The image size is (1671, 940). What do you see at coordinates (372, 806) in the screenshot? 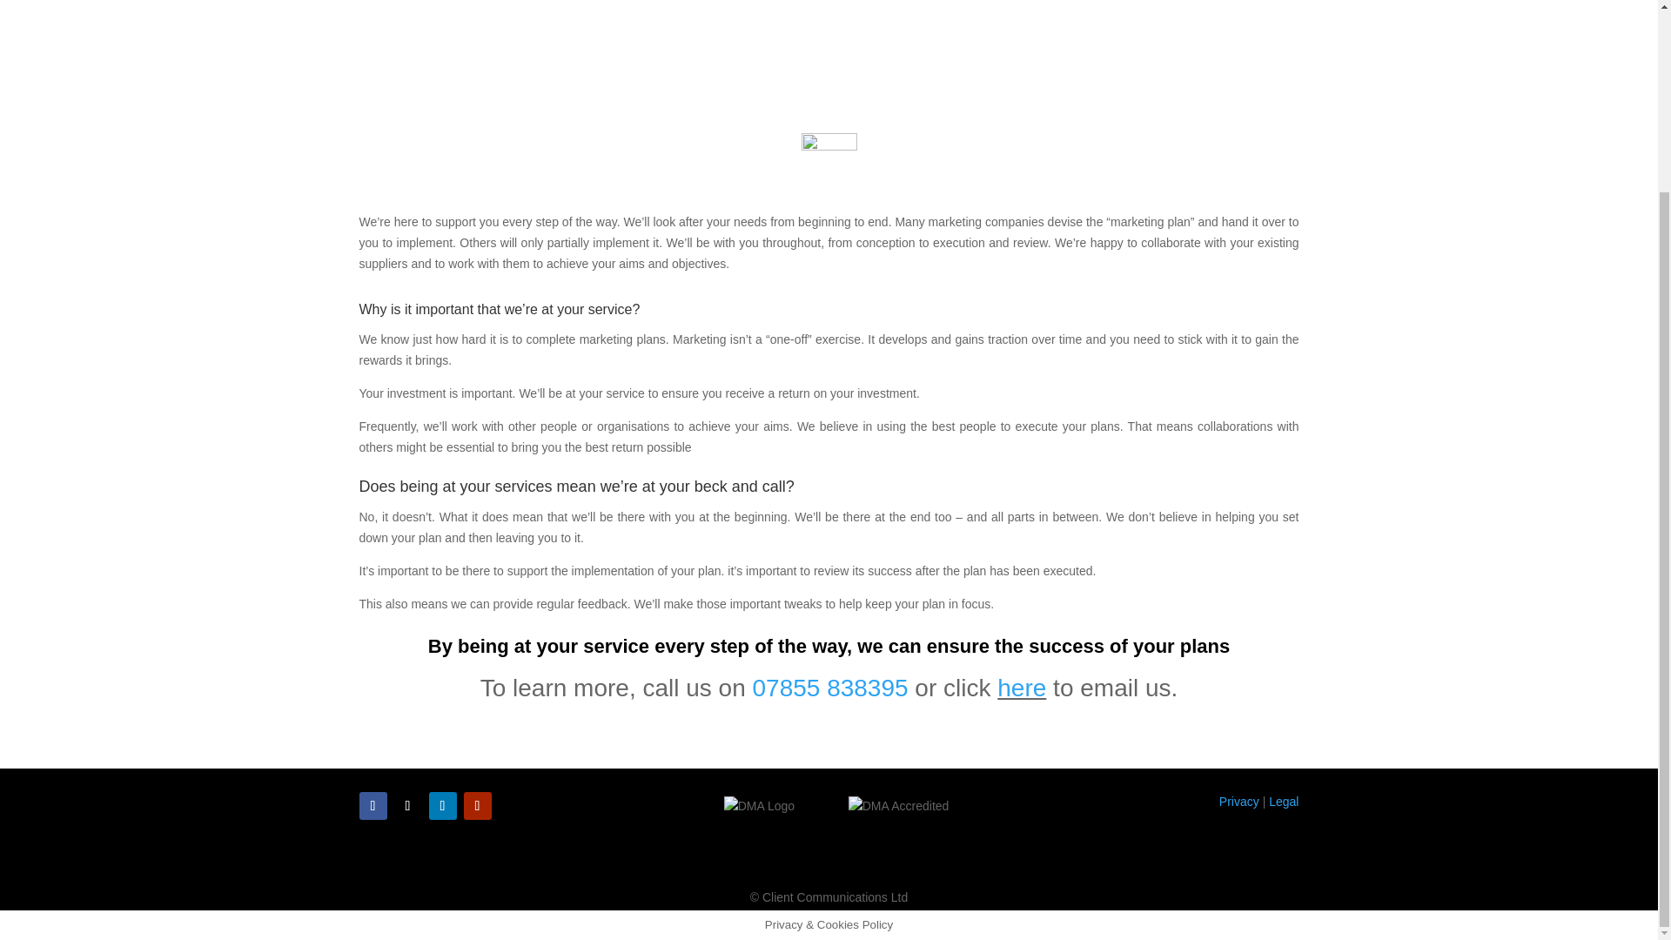
I see `Follow on Facebook` at bounding box center [372, 806].